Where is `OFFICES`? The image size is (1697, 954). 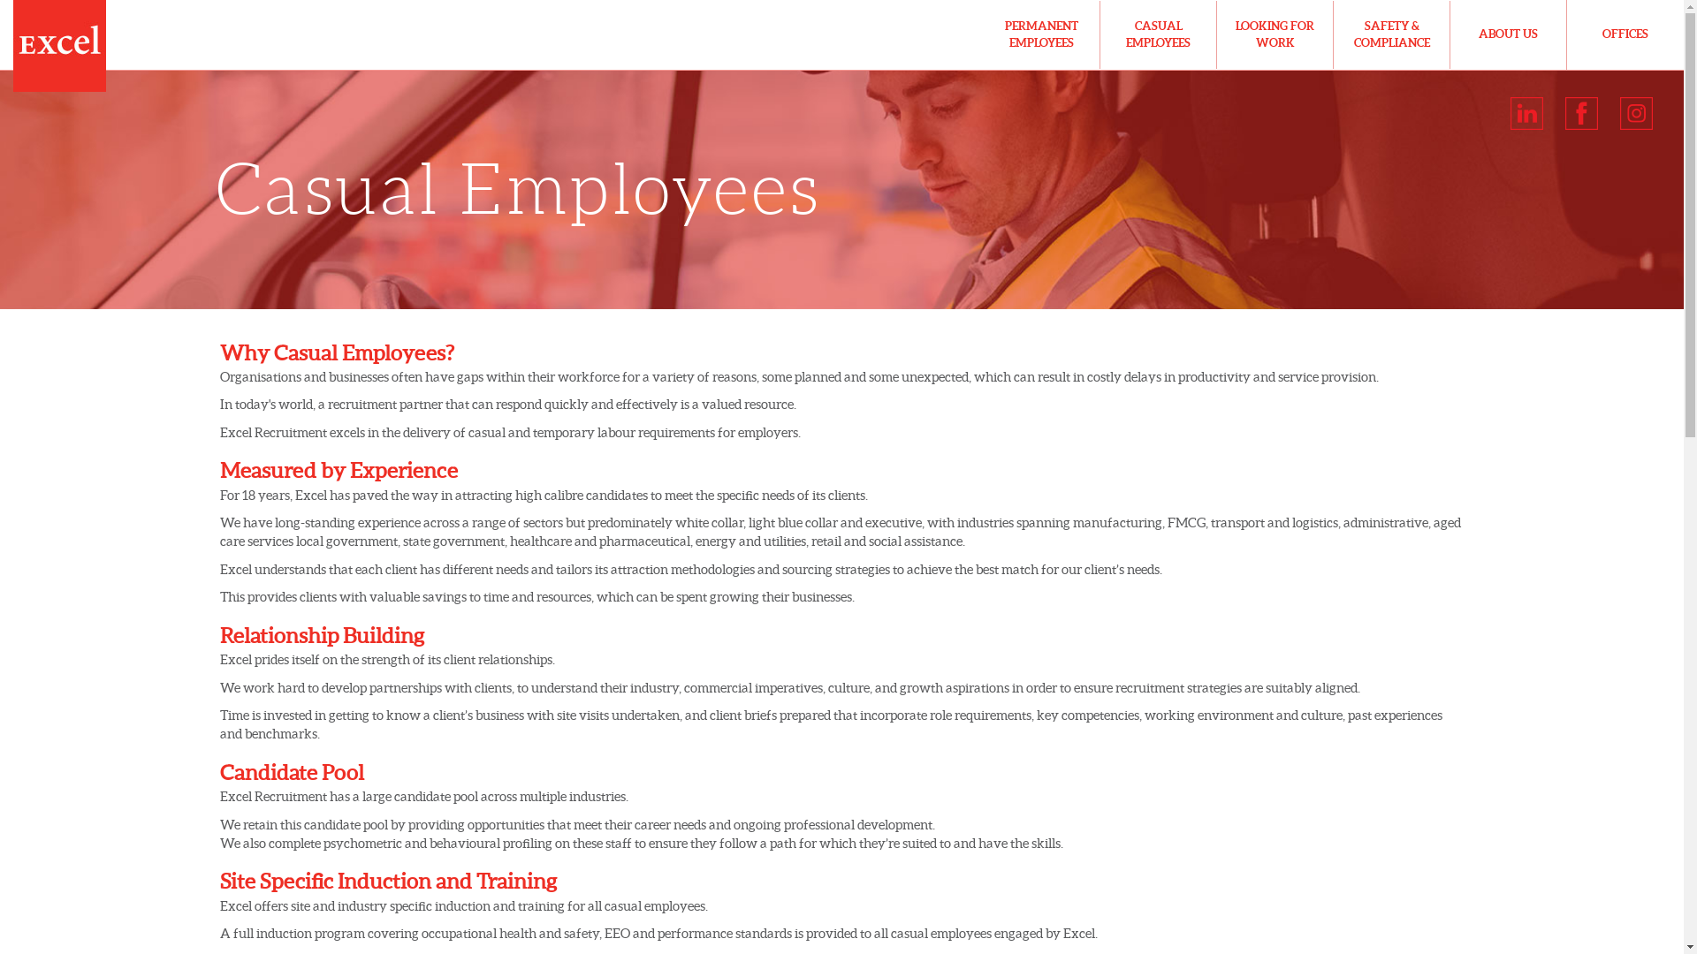 OFFICES is located at coordinates (1625, 35).